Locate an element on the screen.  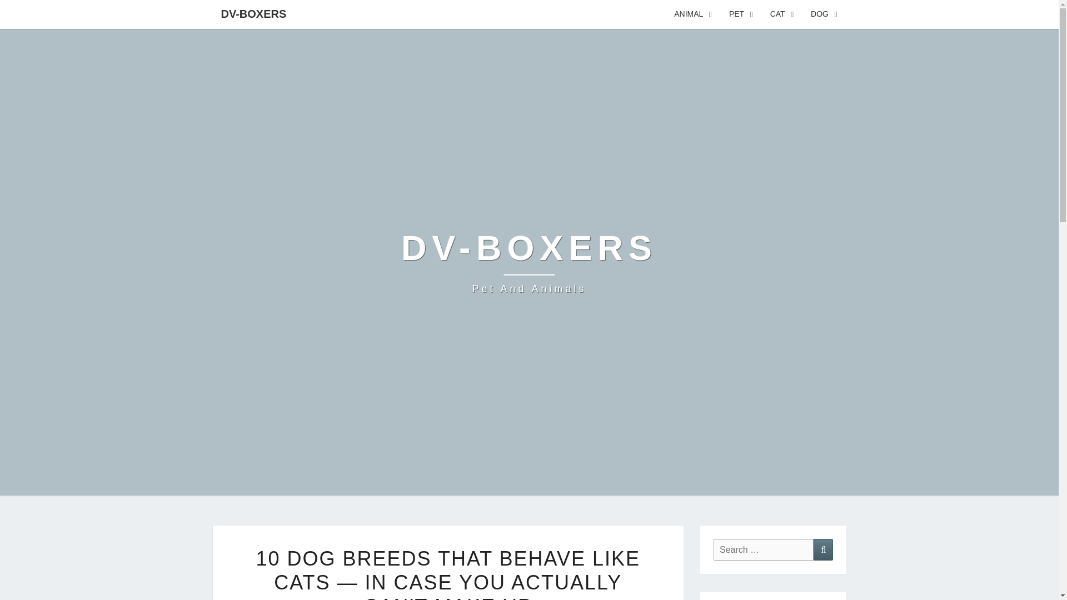
Search for: is located at coordinates (694, 14).